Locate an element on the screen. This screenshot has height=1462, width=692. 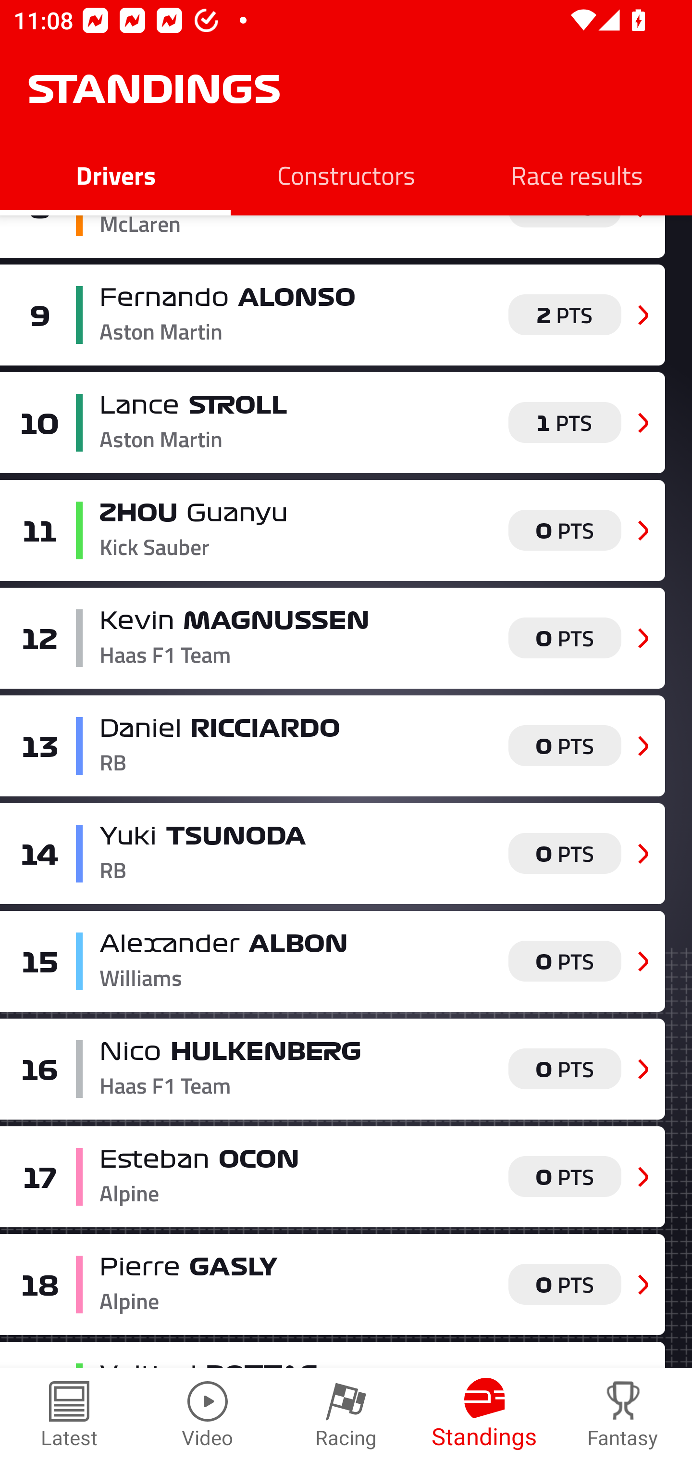
Race results is located at coordinates (577, 174).